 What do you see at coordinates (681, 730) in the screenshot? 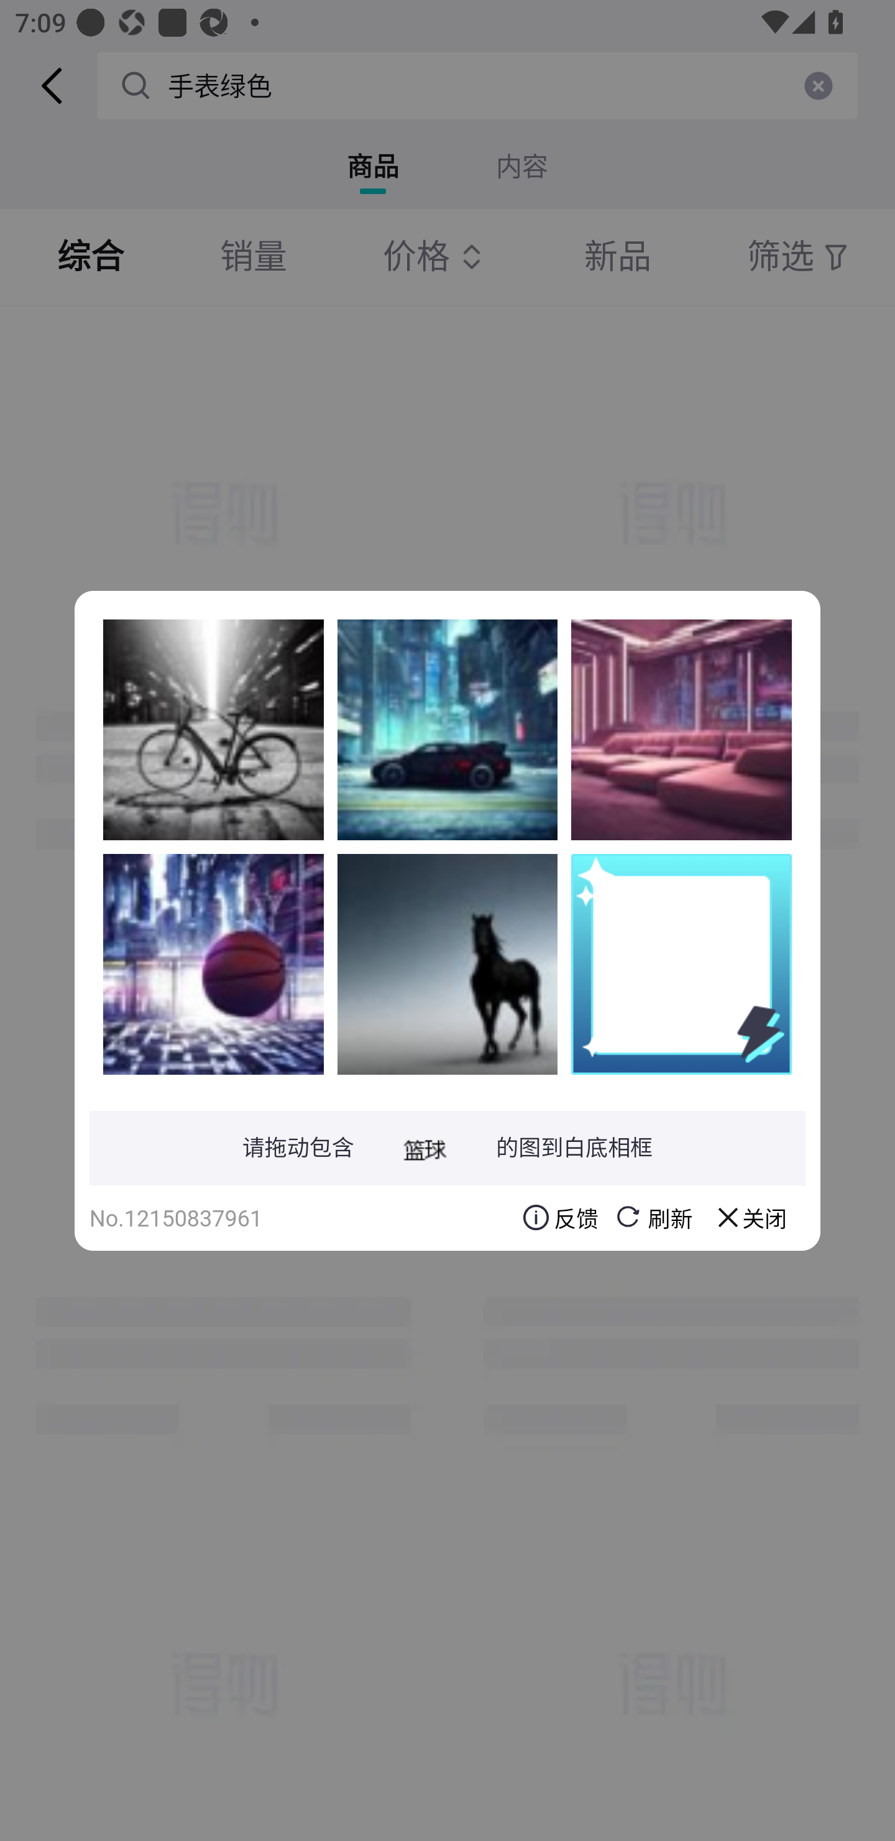
I see `s3YUjF9uaErE3Woy7d6FvWJFP3ssvgJUB1BV50GHvQQ4` at bounding box center [681, 730].